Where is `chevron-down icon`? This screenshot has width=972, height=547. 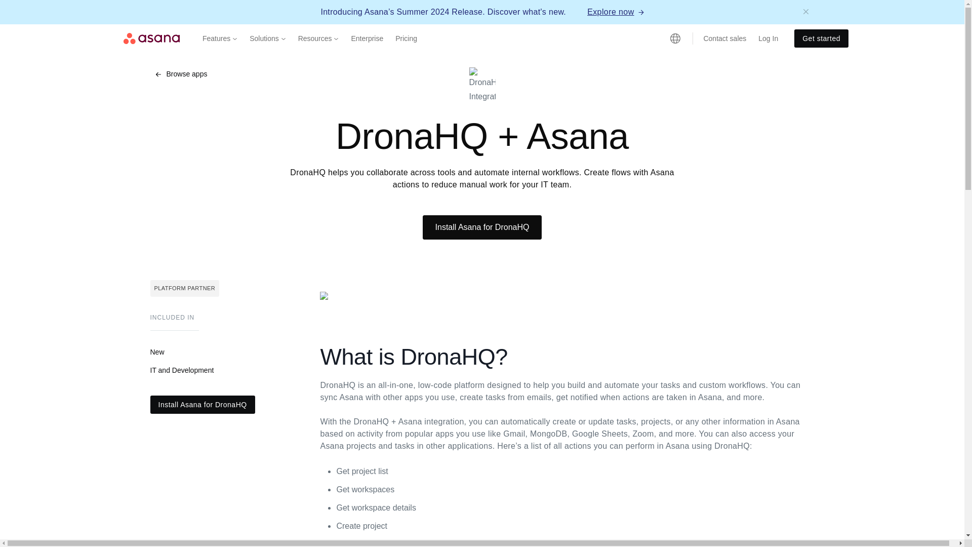
chevron-down icon is located at coordinates (336, 39).